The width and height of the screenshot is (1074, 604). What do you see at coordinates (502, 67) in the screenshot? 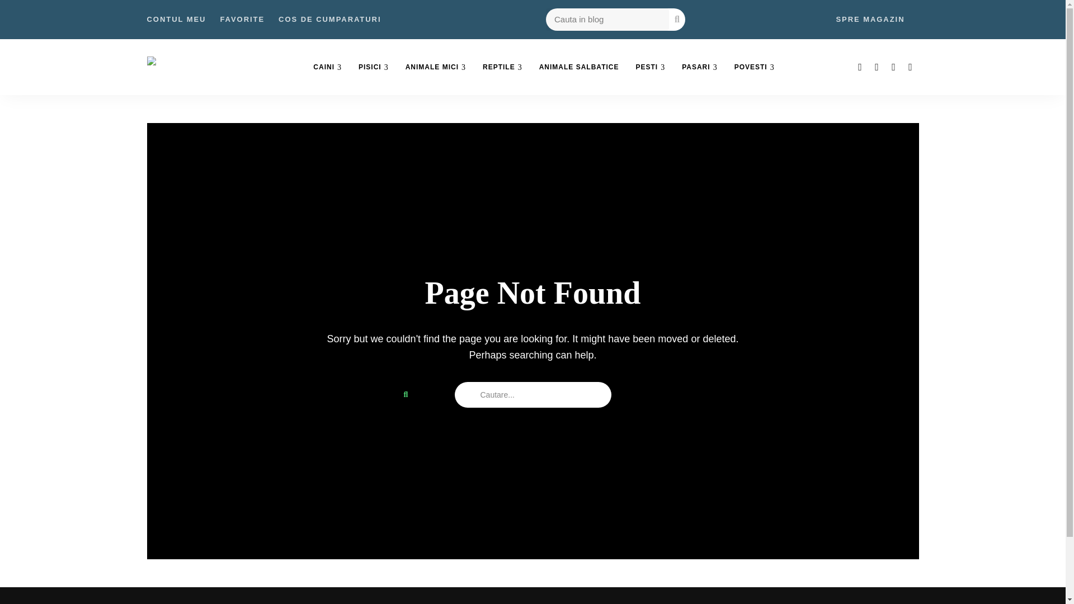
I see `REPTILE` at bounding box center [502, 67].